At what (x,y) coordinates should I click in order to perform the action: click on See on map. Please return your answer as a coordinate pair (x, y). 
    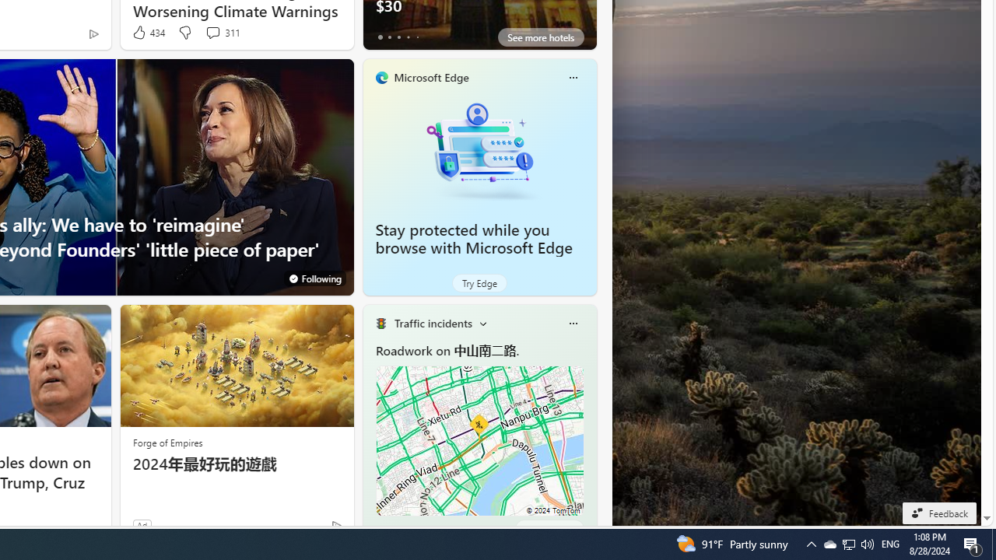
    Looking at the image, I should click on (549, 529).